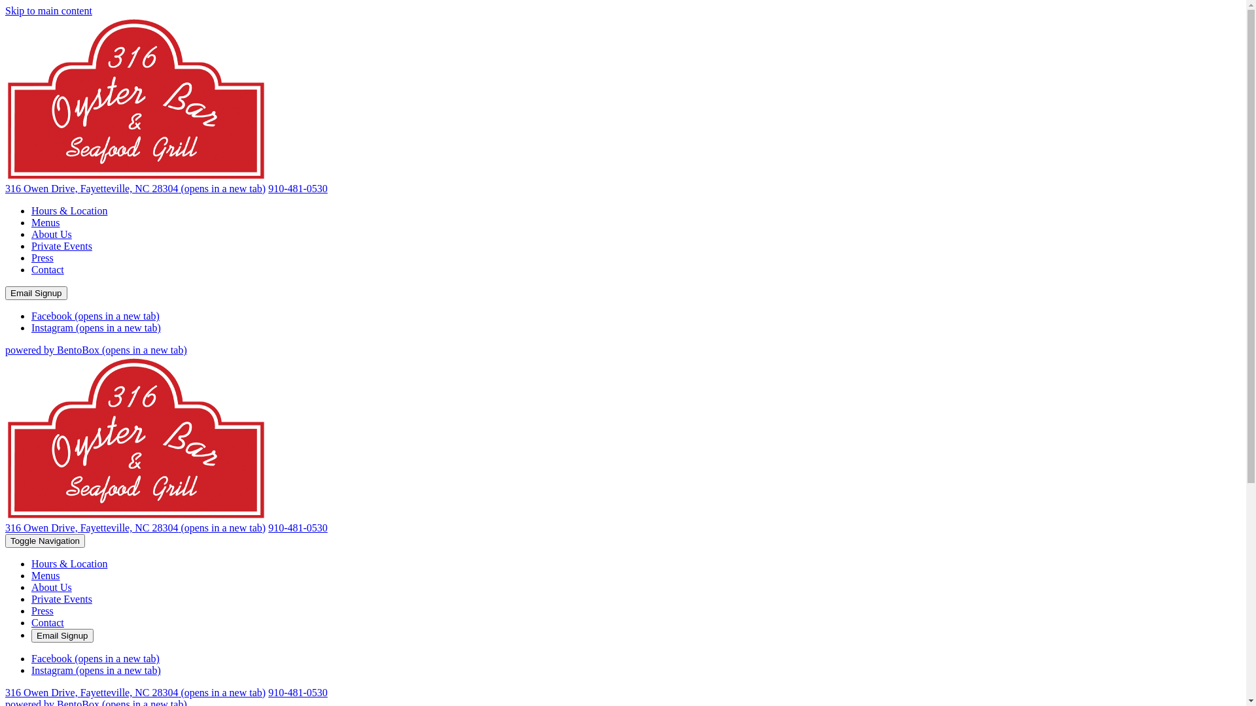 The image size is (1256, 706). Describe the element at coordinates (135, 188) in the screenshot. I see `316 Owen Drive, Fayetteville, NC 28304 (opens in a new tab)` at that location.